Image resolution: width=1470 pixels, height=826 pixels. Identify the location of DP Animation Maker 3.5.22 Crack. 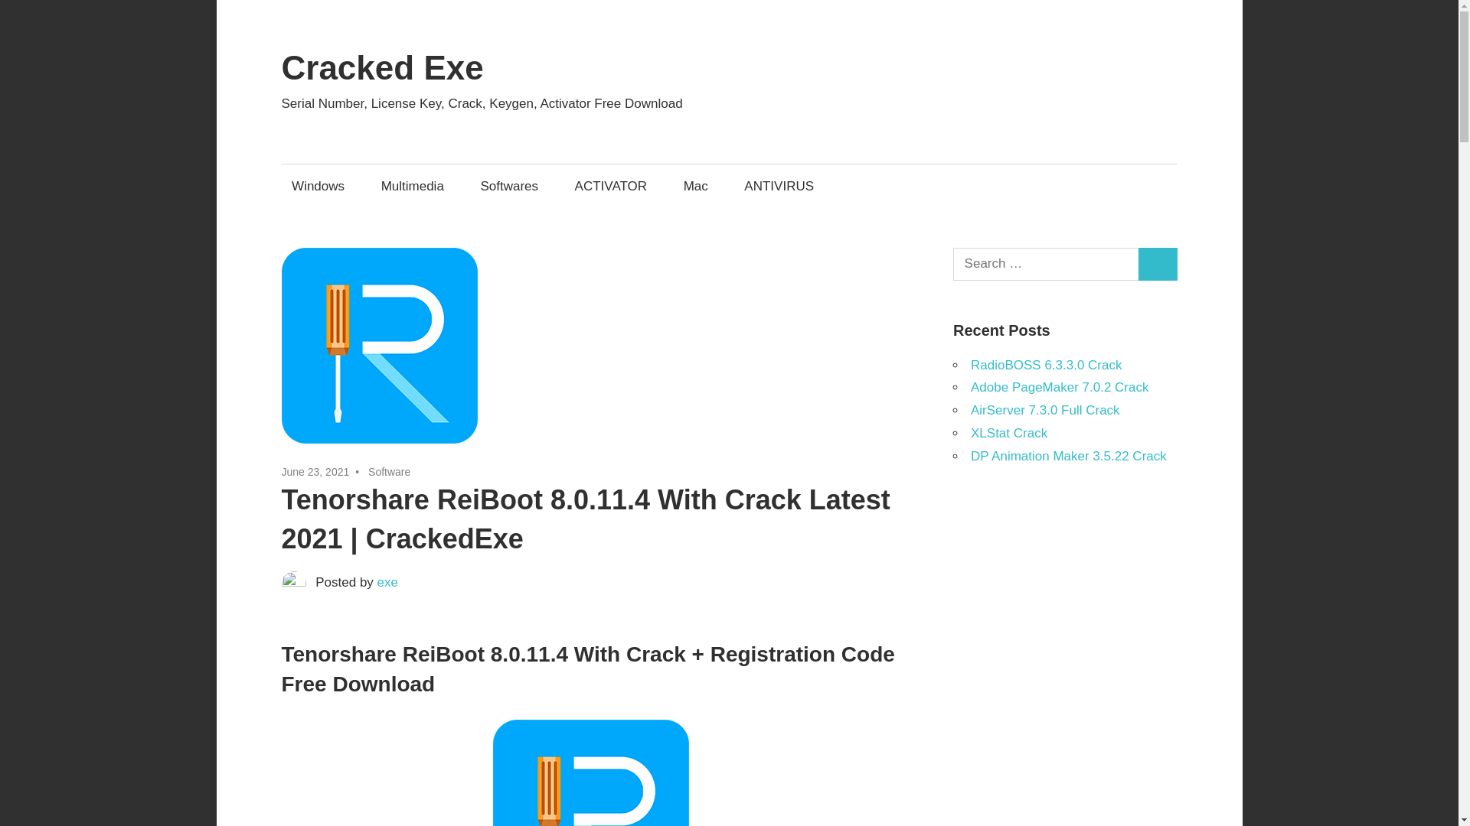
(1069, 455).